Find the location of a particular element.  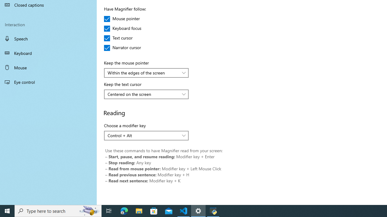

Keyboard focus is located at coordinates (123, 28).